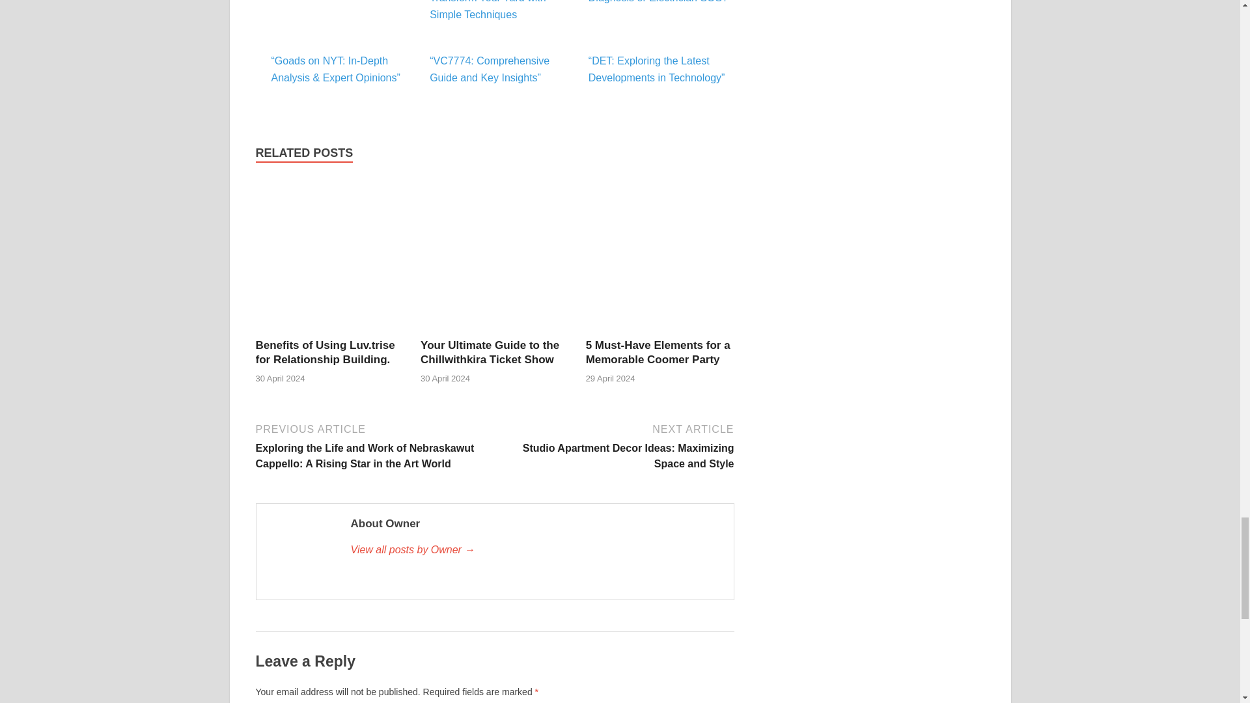  What do you see at coordinates (660, 330) in the screenshot?
I see `5 Must-Have Elements for a Memorable Coomer Party` at bounding box center [660, 330].